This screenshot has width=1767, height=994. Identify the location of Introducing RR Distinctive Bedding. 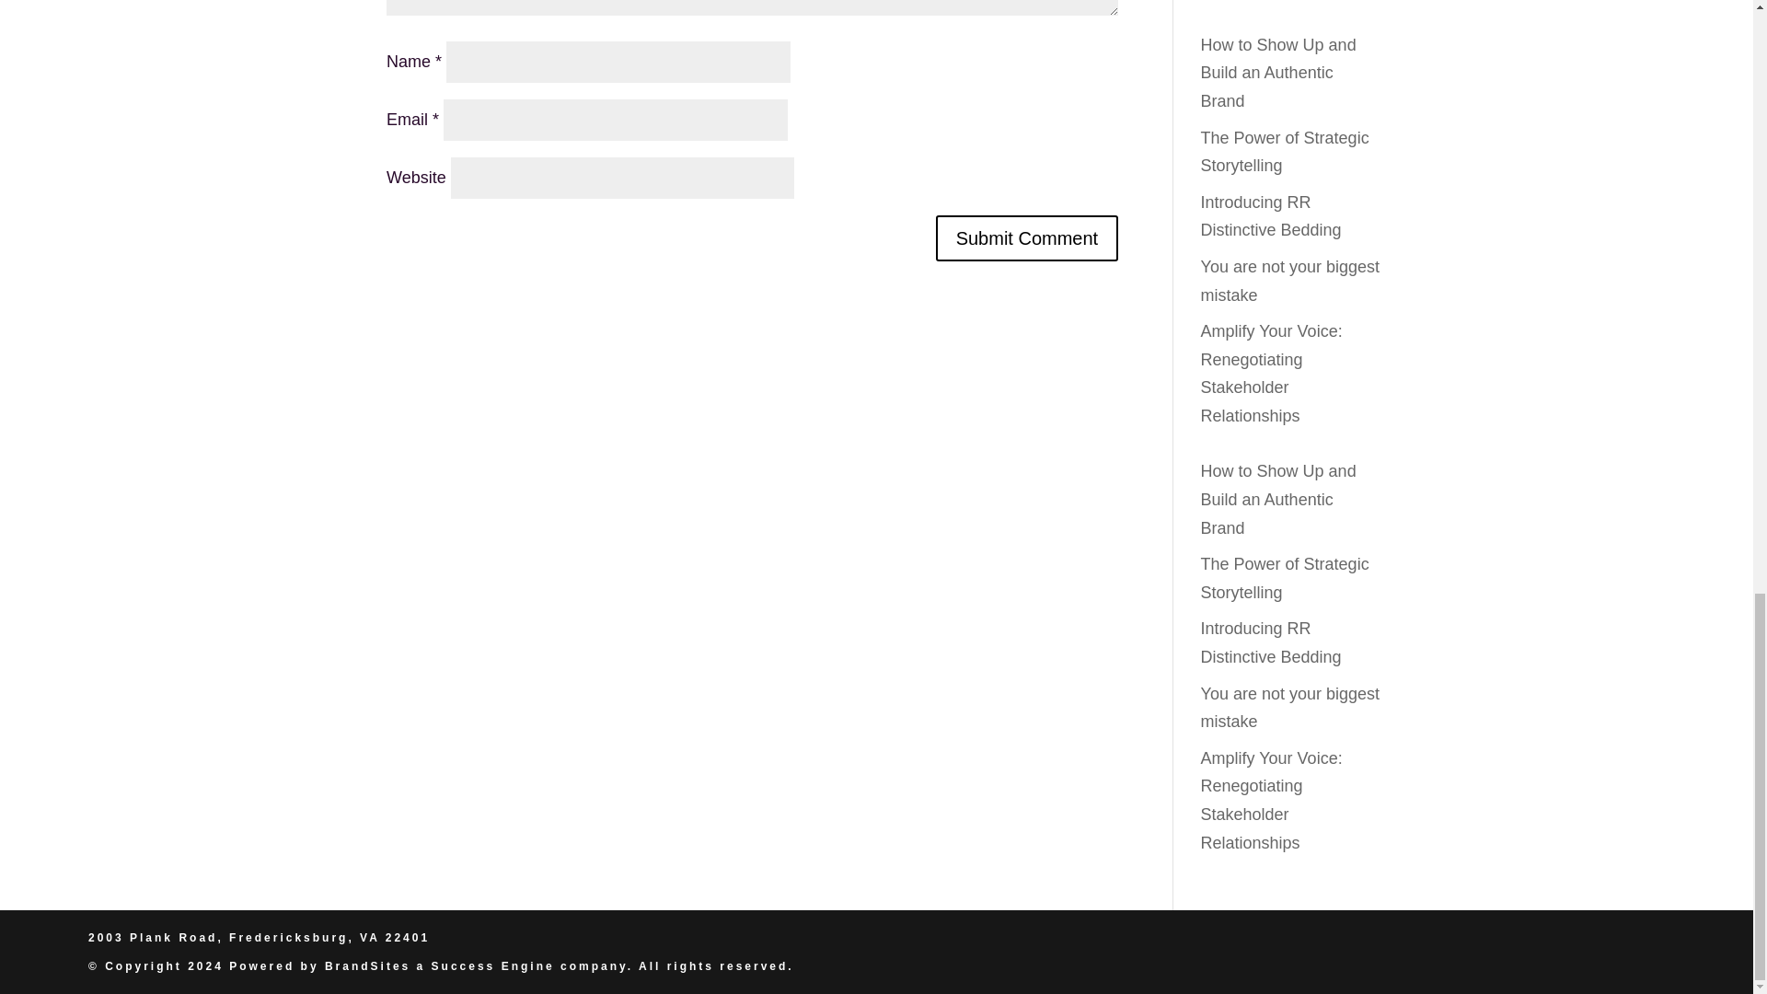
(1271, 642).